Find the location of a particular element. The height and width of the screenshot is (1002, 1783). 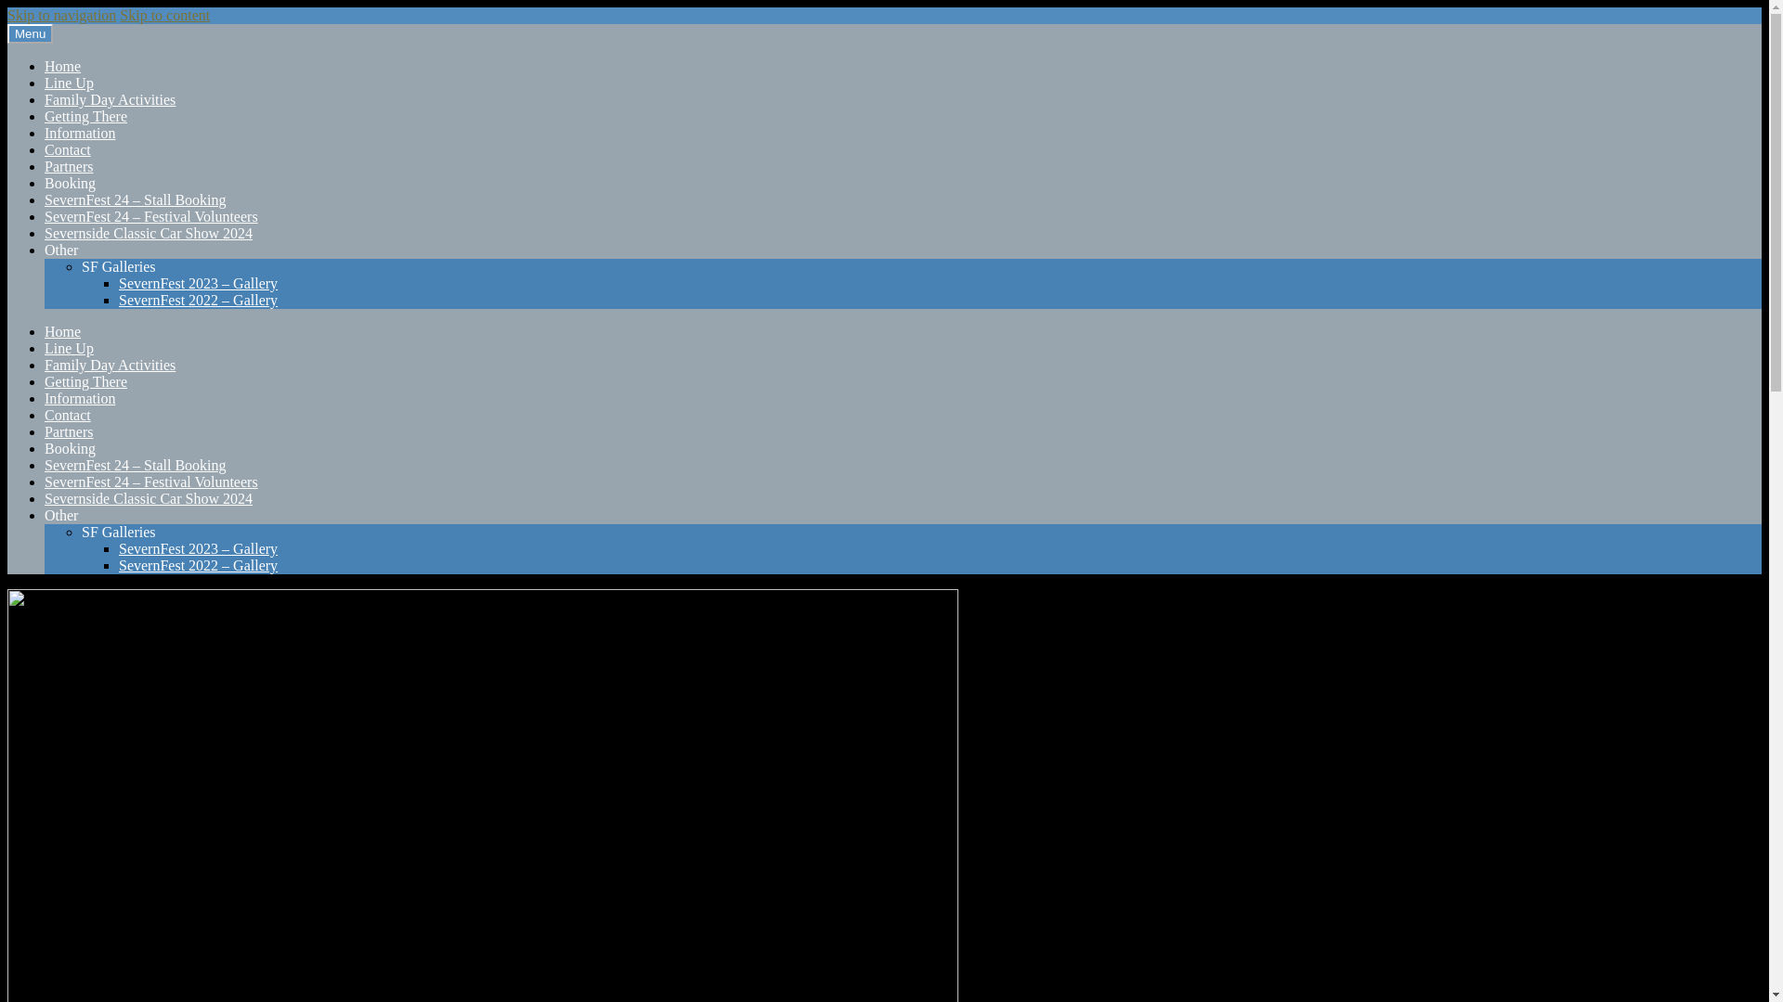

Line Up is located at coordinates (69, 83).